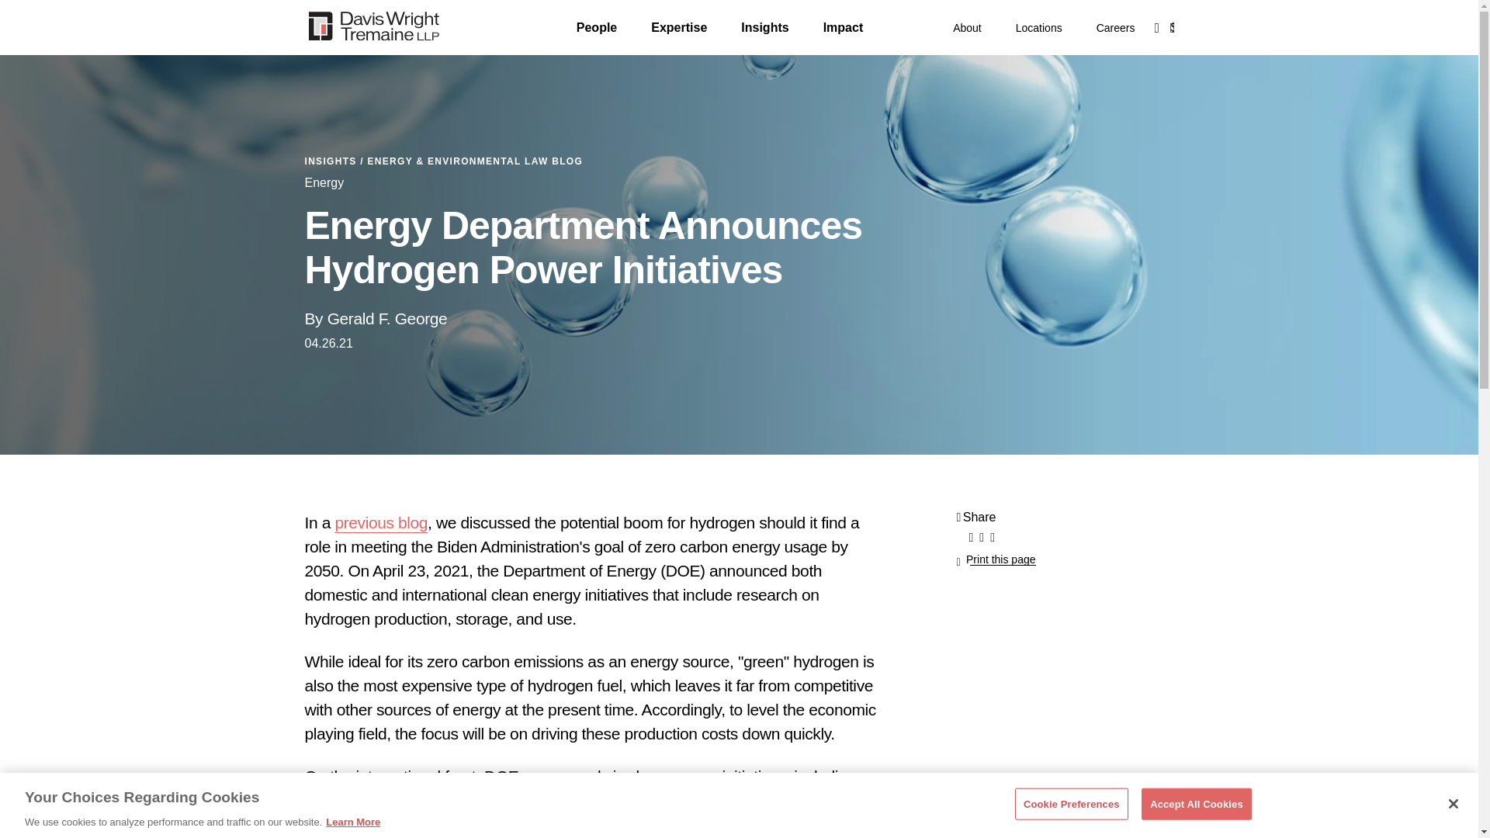 This screenshot has height=838, width=1490. What do you see at coordinates (1116, 28) in the screenshot?
I see `Careers` at bounding box center [1116, 28].